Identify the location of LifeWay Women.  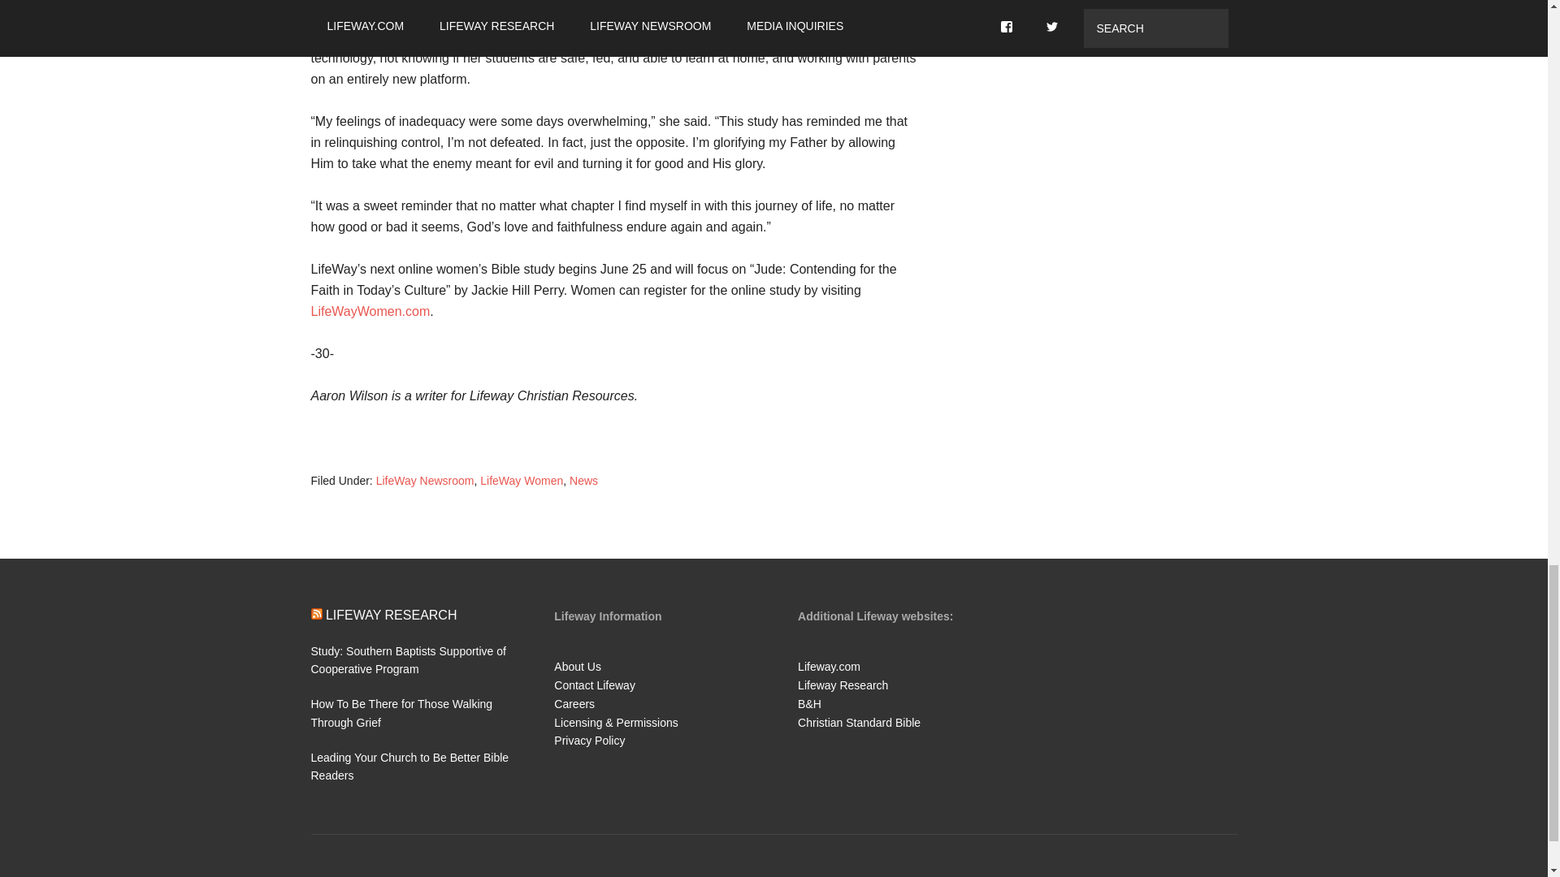
(522, 481).